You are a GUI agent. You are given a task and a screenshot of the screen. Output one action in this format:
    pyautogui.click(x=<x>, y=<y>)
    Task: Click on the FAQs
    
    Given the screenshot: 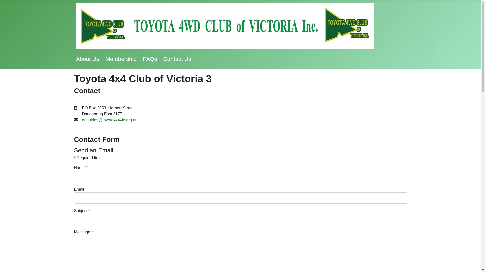 What is the action you would take?
    pyautogui.click(x=150, y=59)
    